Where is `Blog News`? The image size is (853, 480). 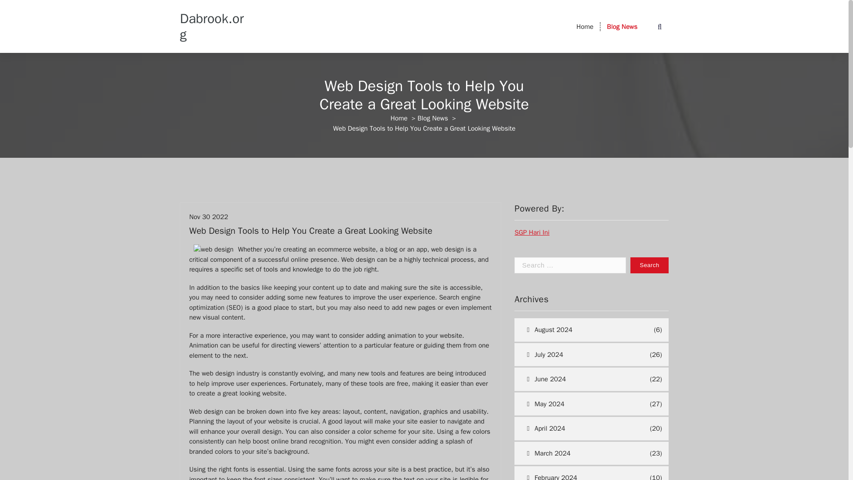 Blog News is located at coordinates (433, 118).